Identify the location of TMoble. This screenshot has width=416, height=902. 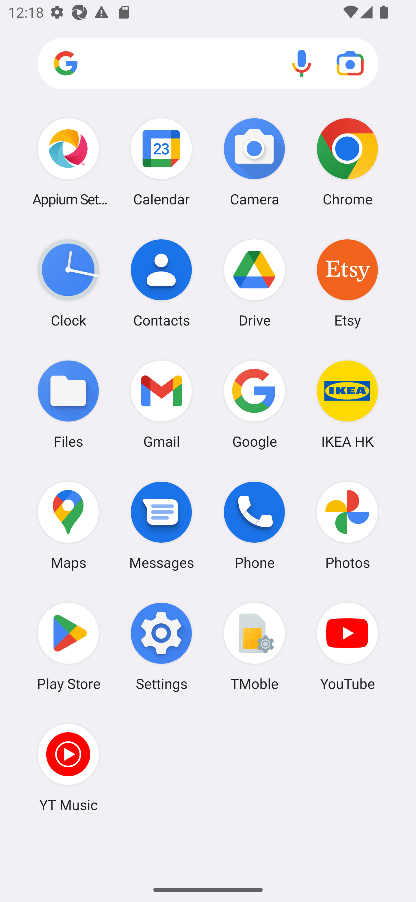
(255, 647).